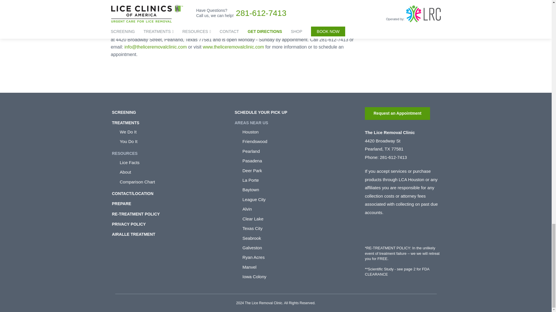  I want to click on You Do It, so click(173, 142).